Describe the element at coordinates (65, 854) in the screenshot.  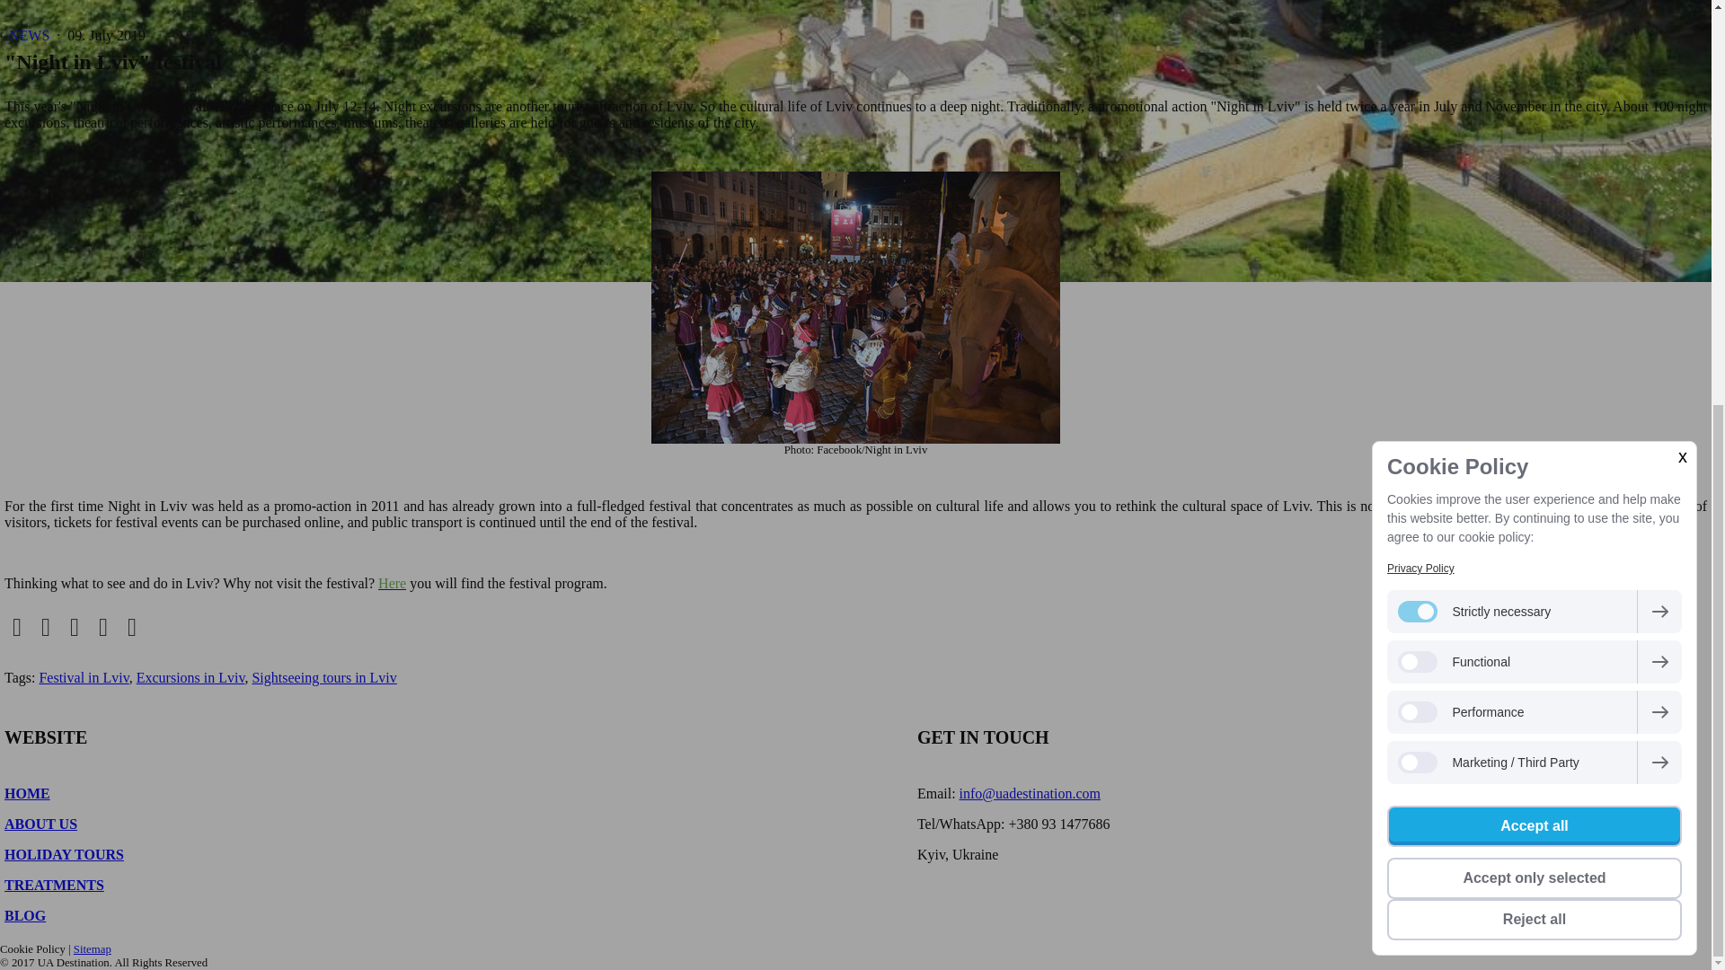
I see `HOLIDAY TOURS` at that location.